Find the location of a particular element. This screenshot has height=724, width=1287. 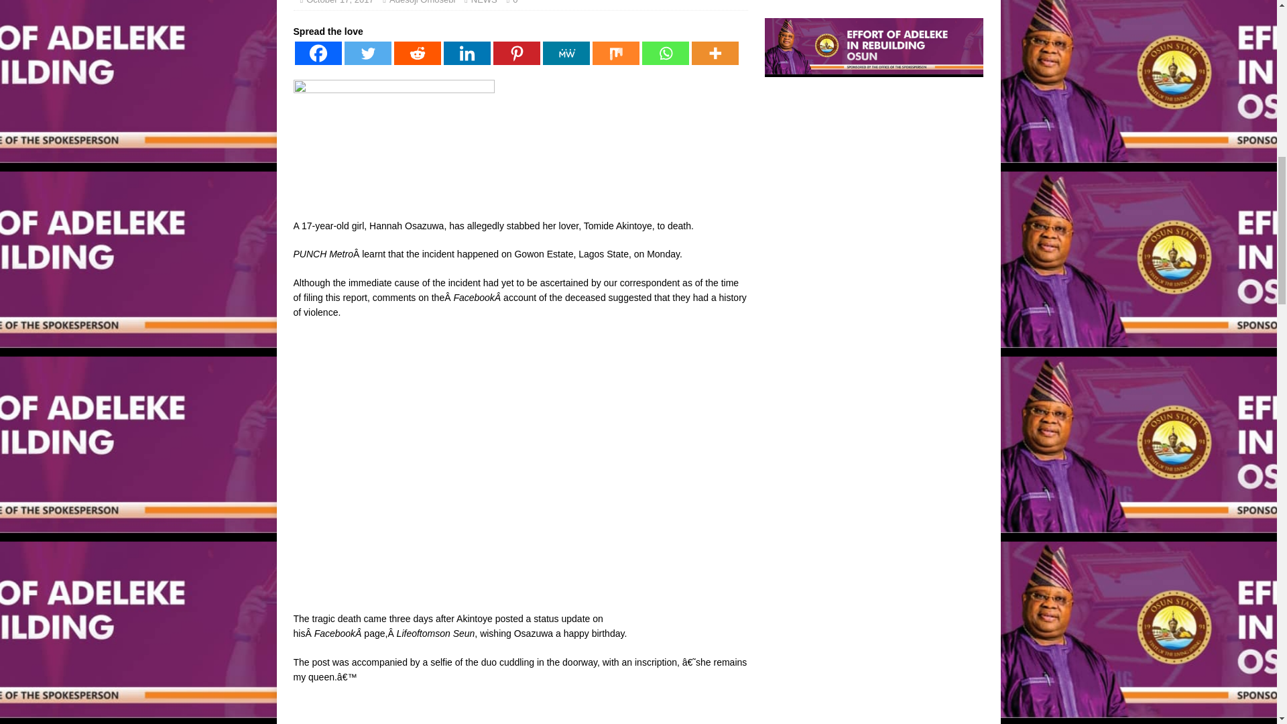

Twitter is located at coordinates (367, 53).